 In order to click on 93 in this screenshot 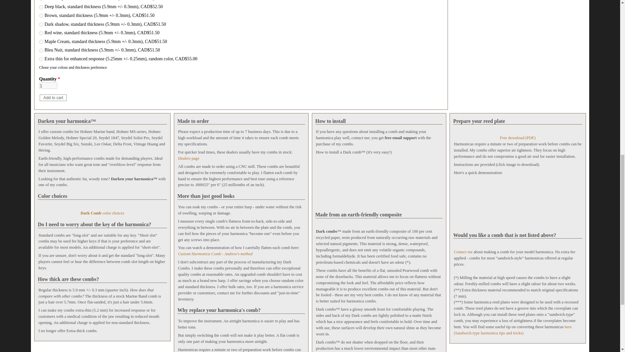, I will do `click(41, 42)`.